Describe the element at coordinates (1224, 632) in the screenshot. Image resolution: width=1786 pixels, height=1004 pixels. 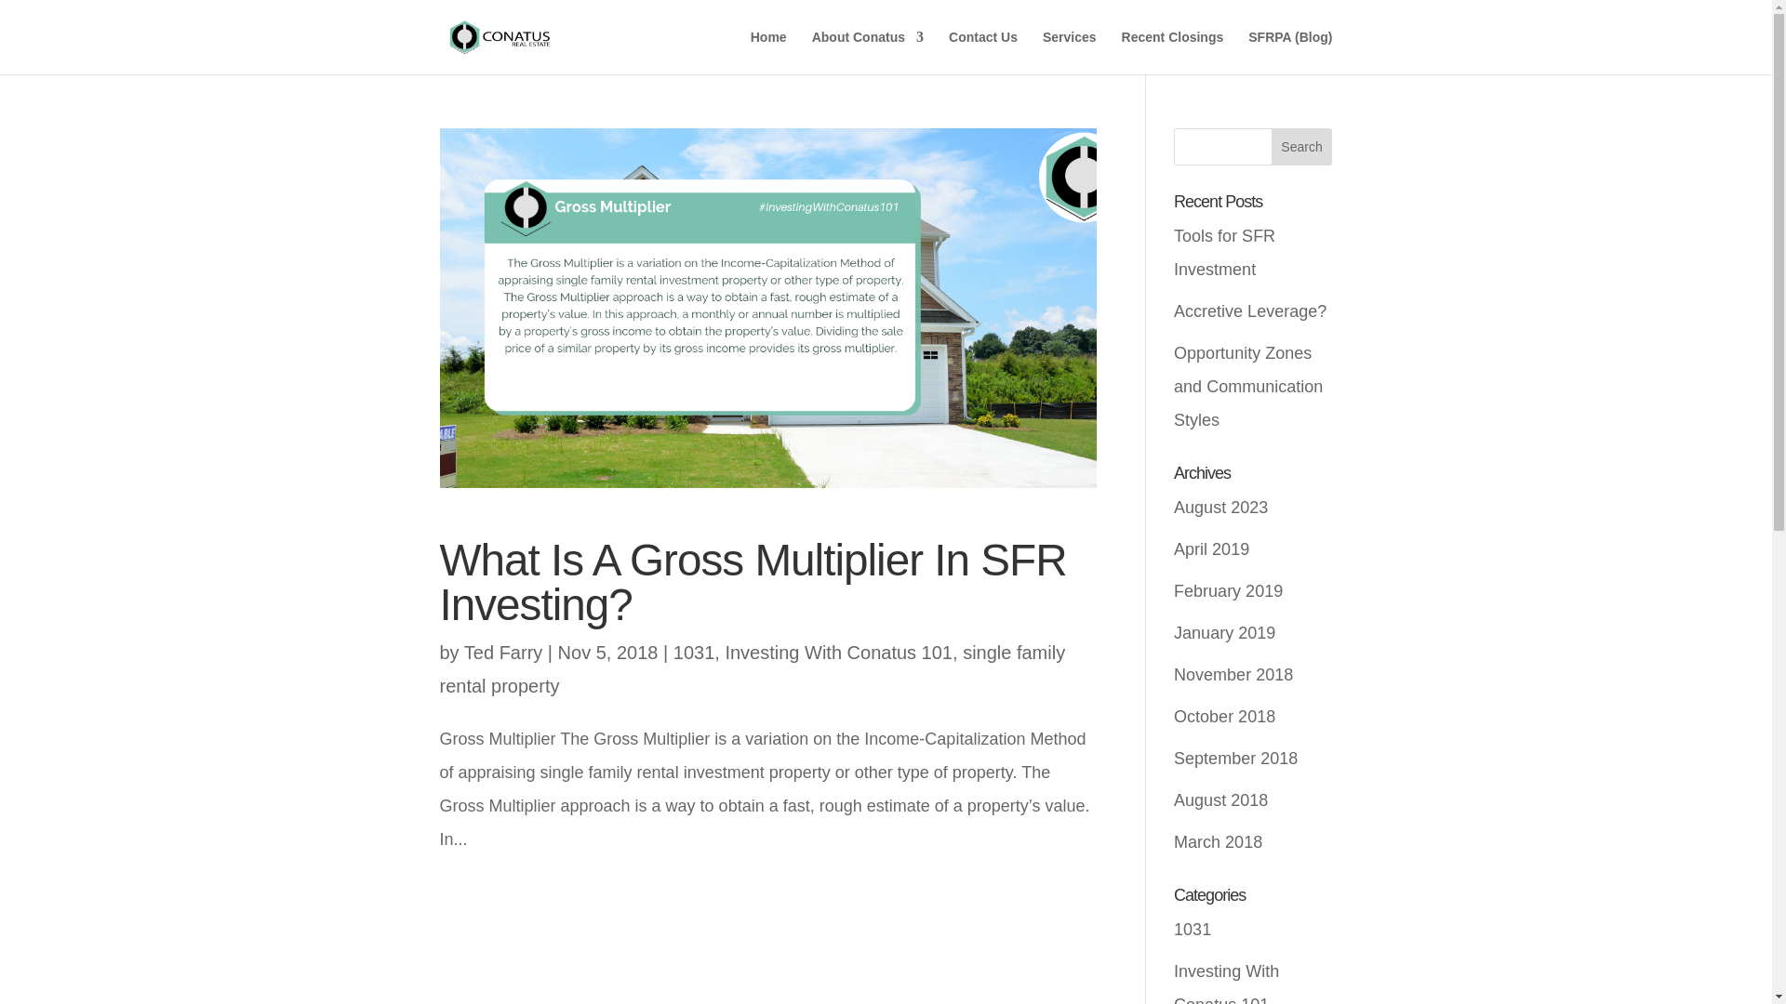
I see `January 2019` at that location.